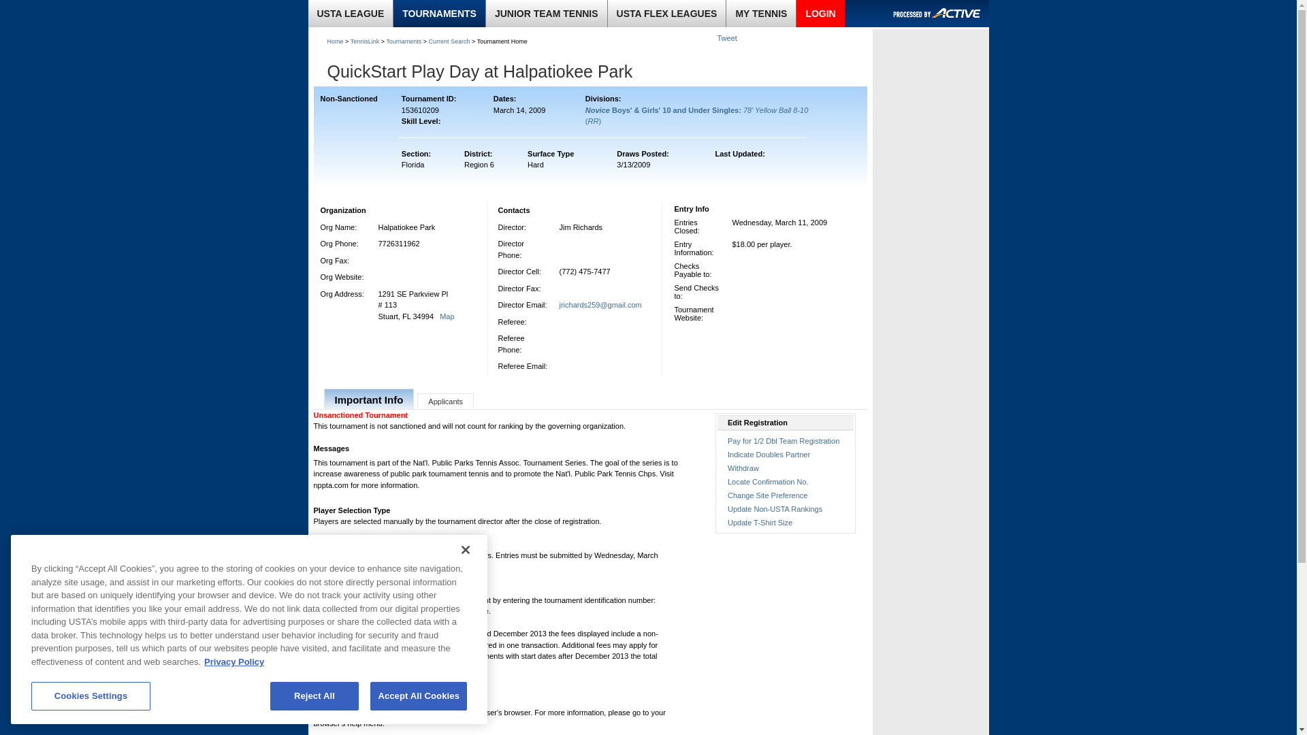 This screenshot has height=735, width=1307. I want to click on LOGIN, so click(820, 14).